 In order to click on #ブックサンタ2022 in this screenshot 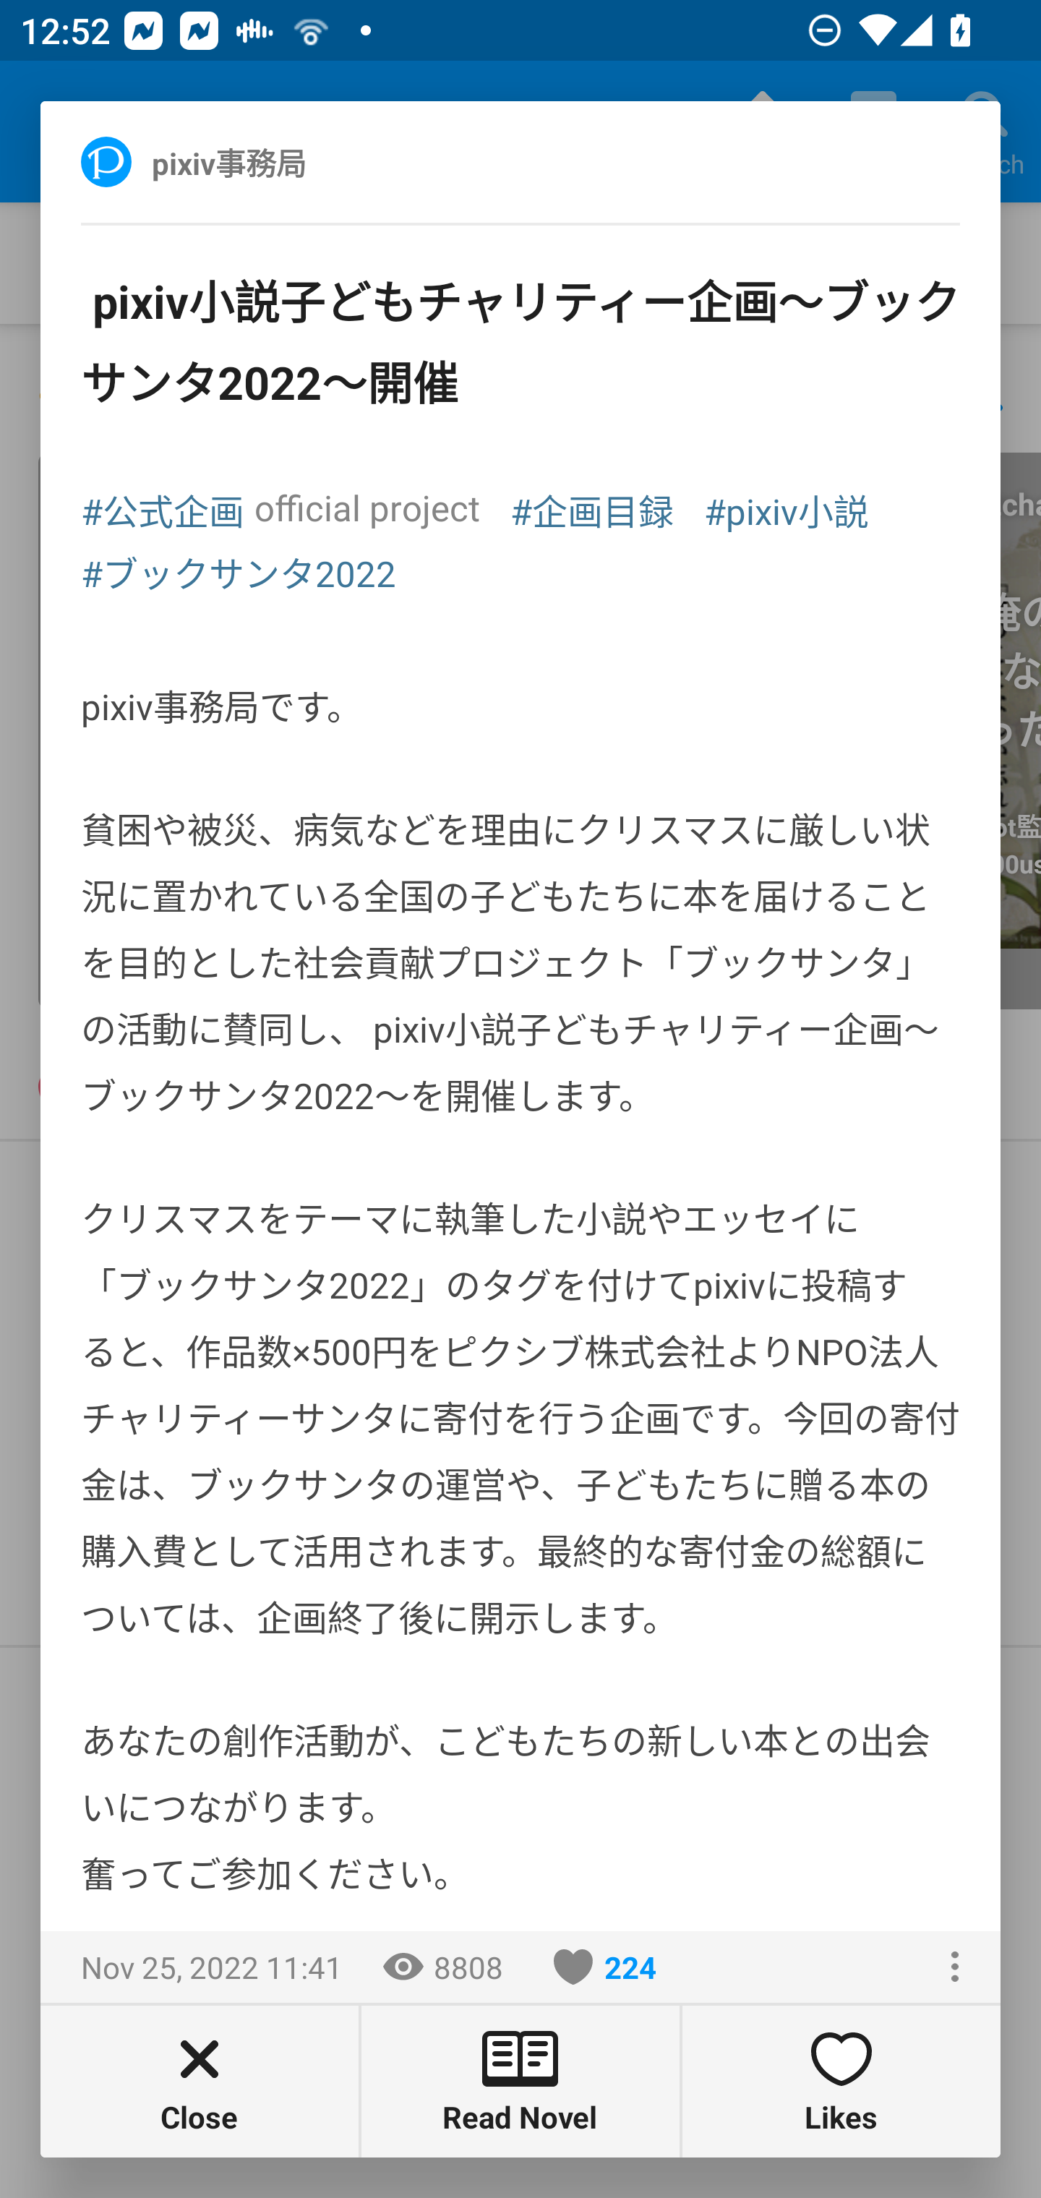, I will do `click(239, 571)`.